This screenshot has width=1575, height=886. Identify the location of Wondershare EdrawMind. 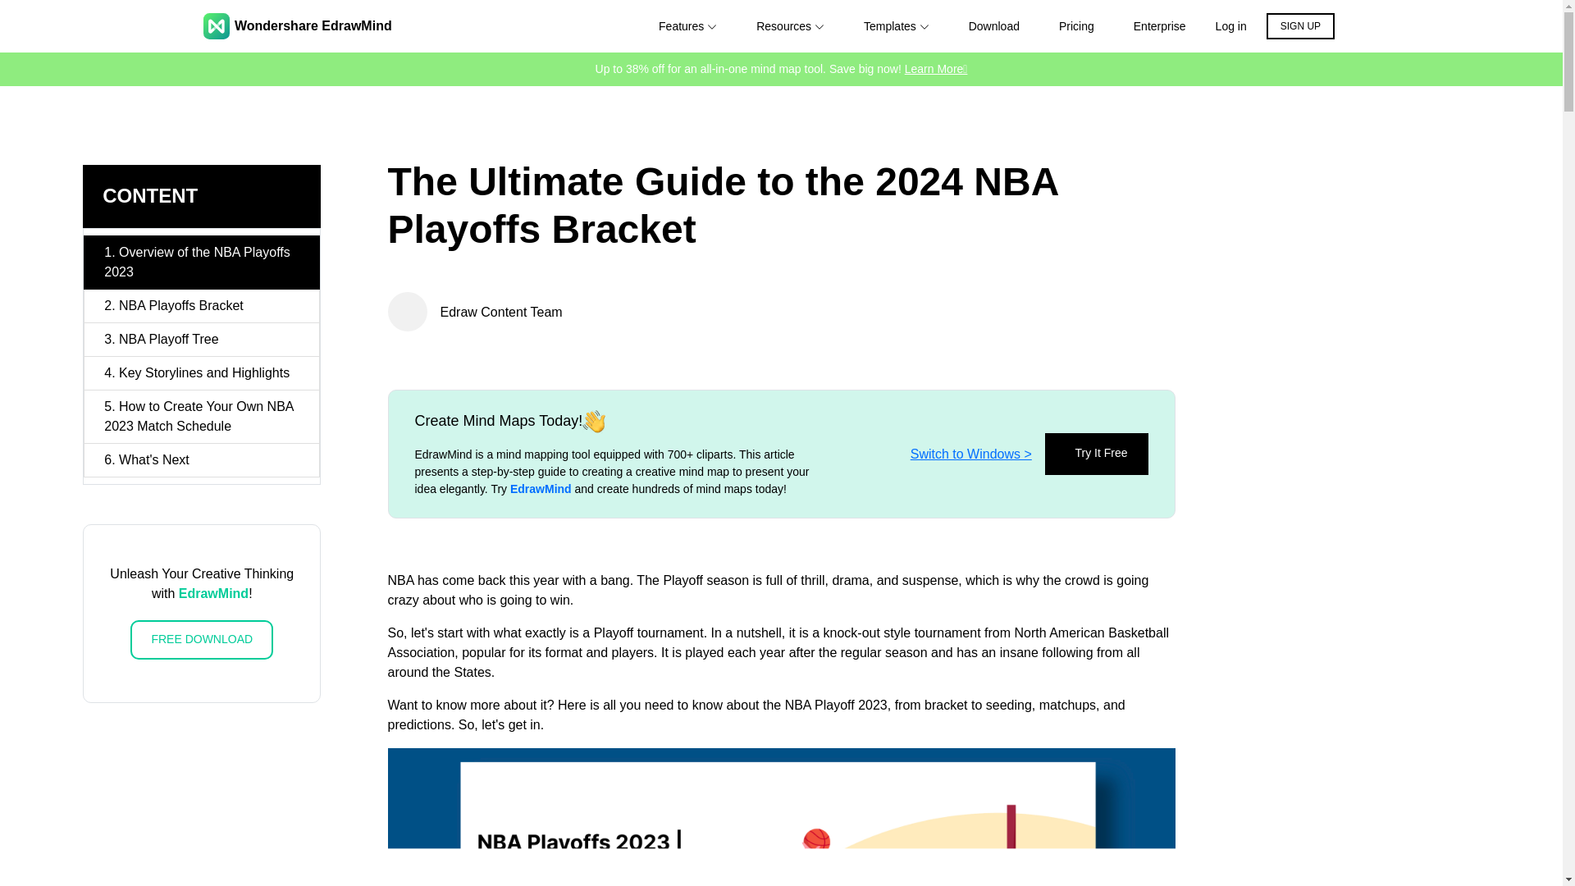
(297, 26).